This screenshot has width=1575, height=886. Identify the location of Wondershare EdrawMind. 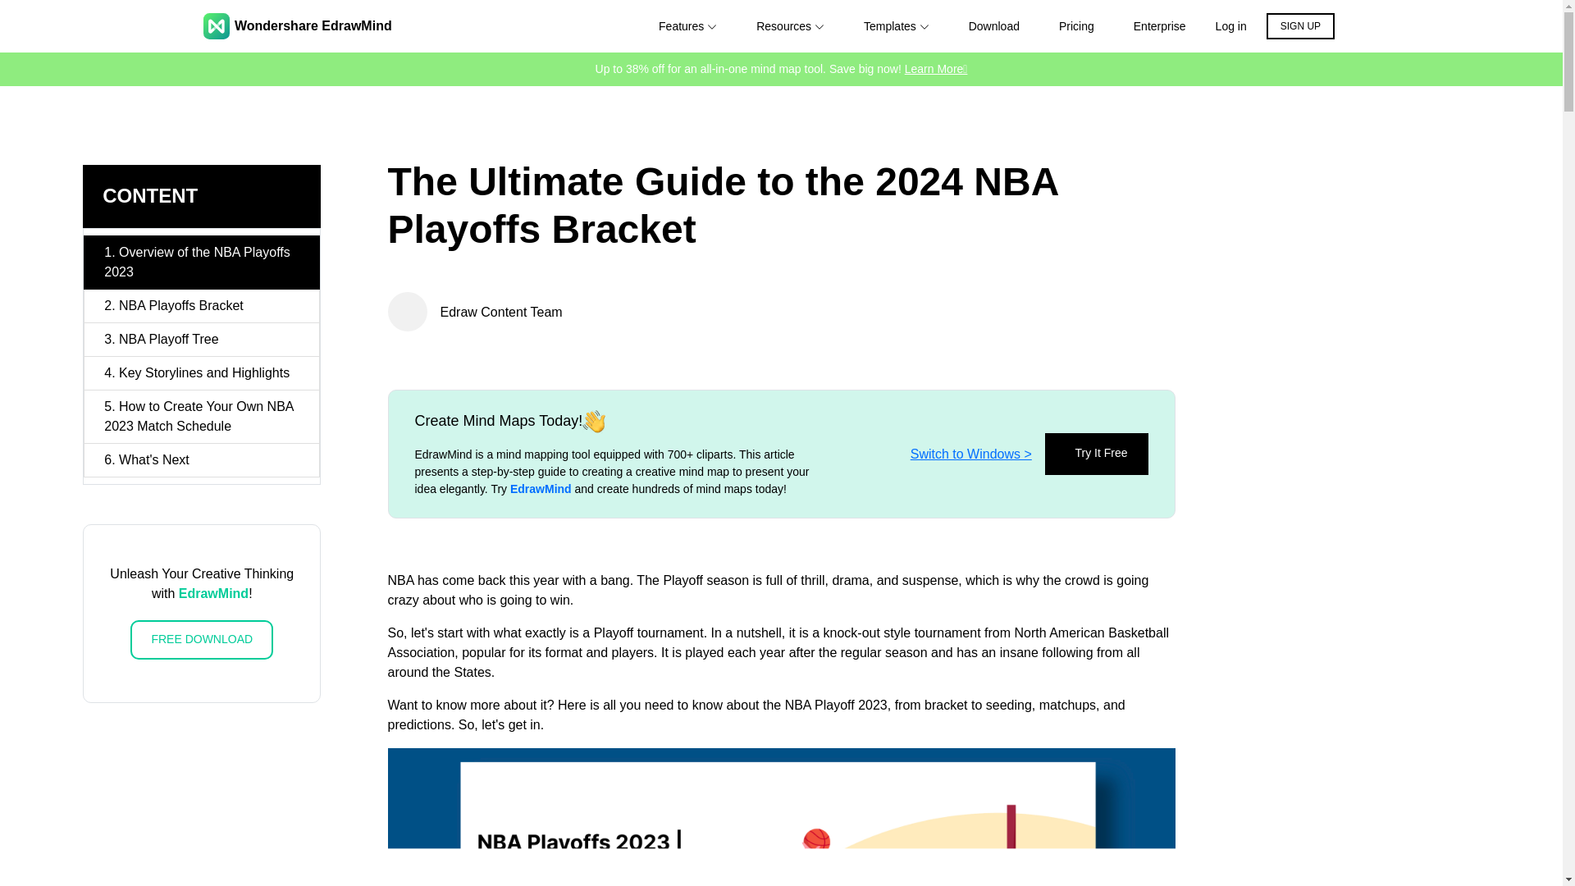
(297, 26).